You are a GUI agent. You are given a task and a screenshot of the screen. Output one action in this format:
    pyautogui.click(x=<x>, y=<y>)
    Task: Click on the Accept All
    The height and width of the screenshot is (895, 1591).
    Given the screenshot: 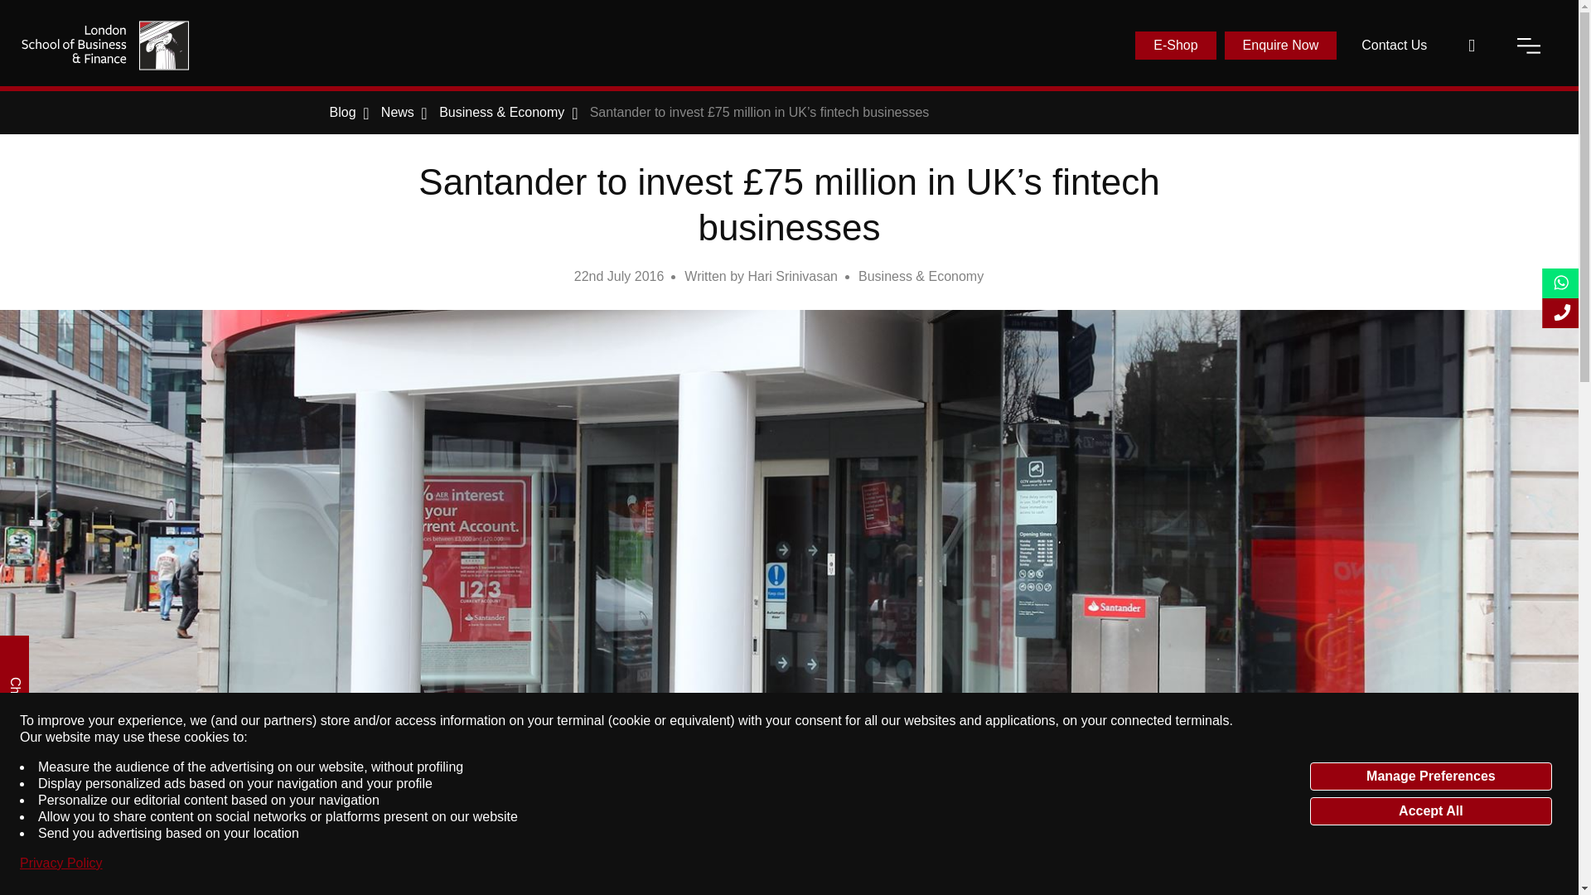 What is the action you would take?
    pyautogui.click(x=1430, y=810)
    